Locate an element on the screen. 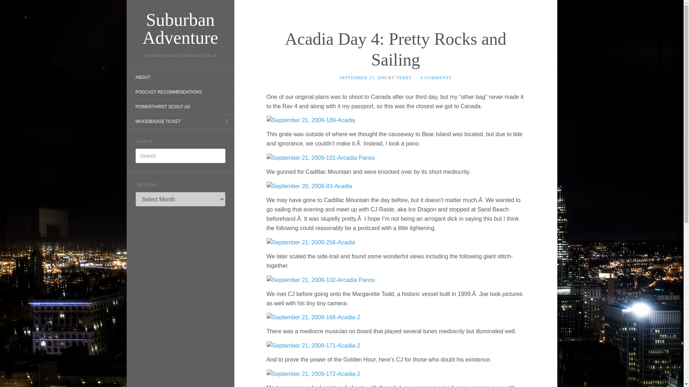 Image resolution: width=689 pixels, height=387 pixels. September 21, 2009-256-Acadia is located at coordinates (310, 242).